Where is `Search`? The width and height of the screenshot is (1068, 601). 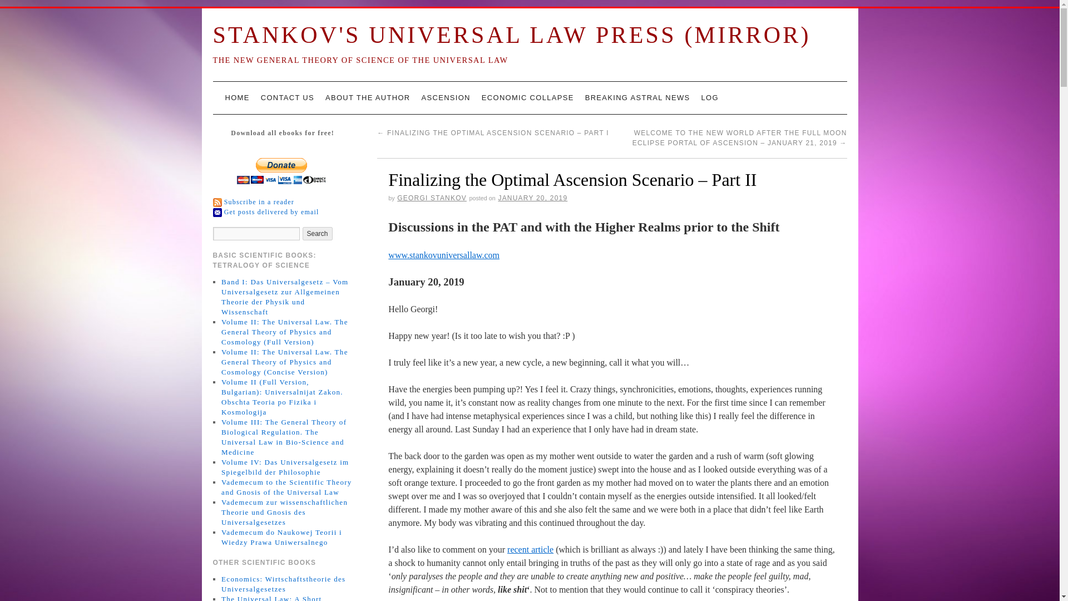 Search is located at coordinates (317, 234).